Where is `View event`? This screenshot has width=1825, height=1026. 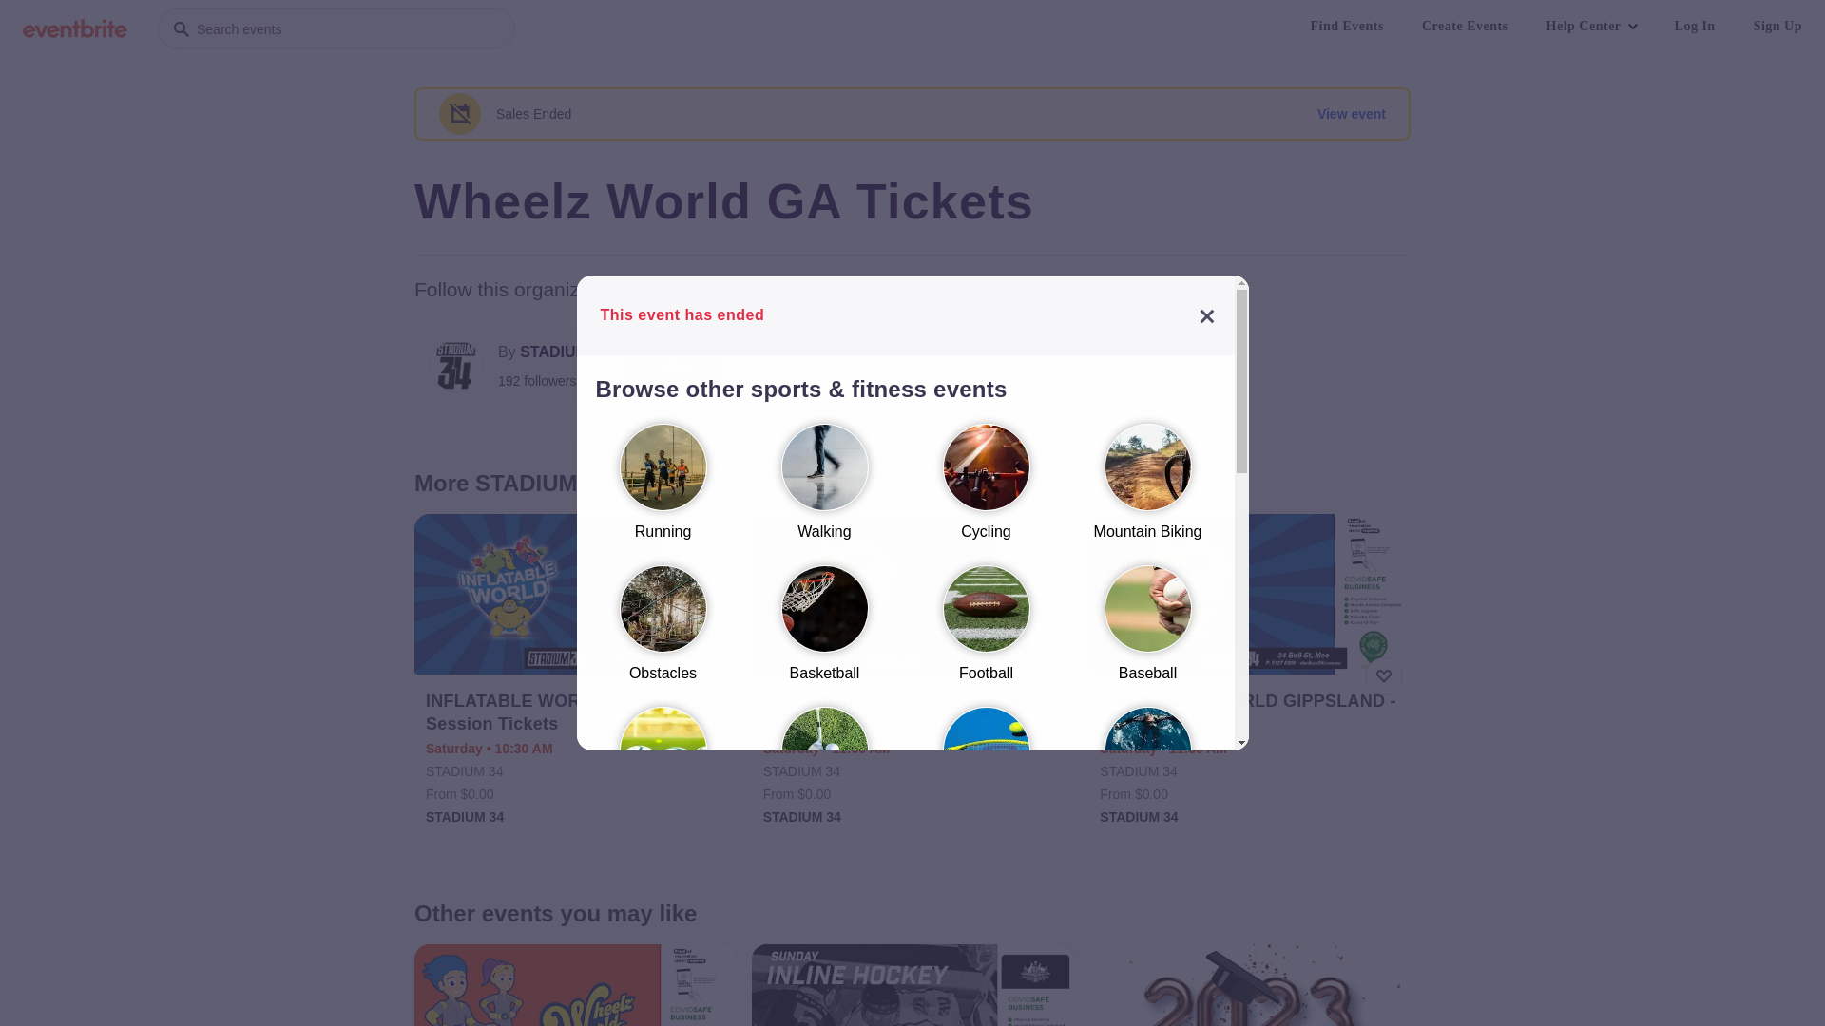 View event is located at coordinates (1352, 114).